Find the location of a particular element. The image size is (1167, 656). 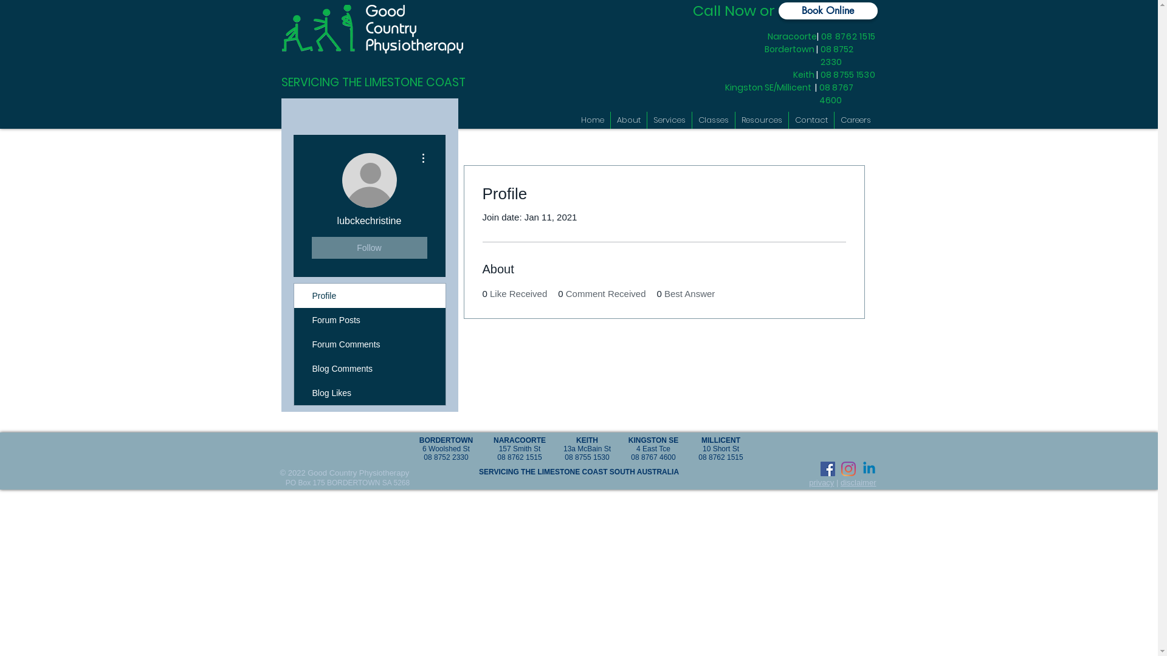

Contact is located at coordinates (811, 120).